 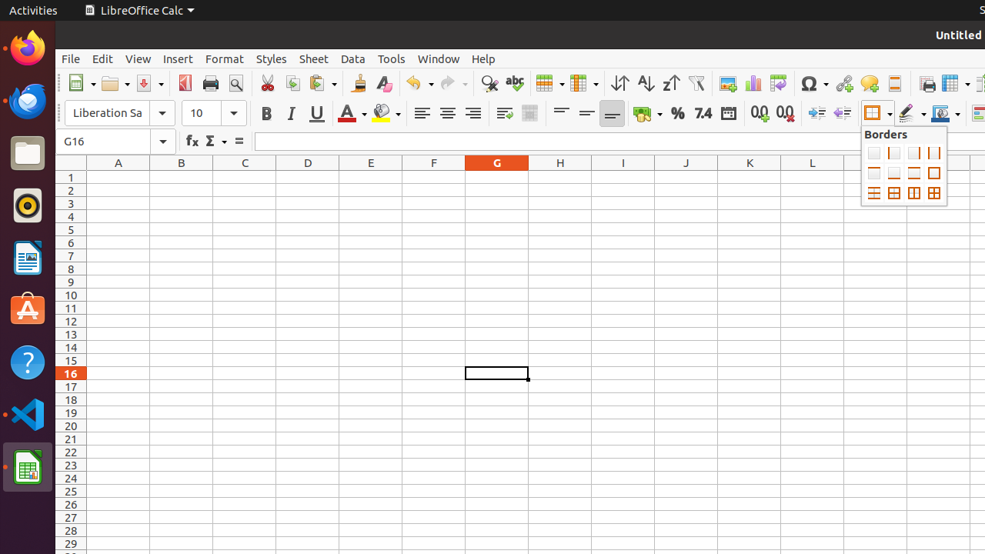 I want to click on New, so click(x=82, y=83).